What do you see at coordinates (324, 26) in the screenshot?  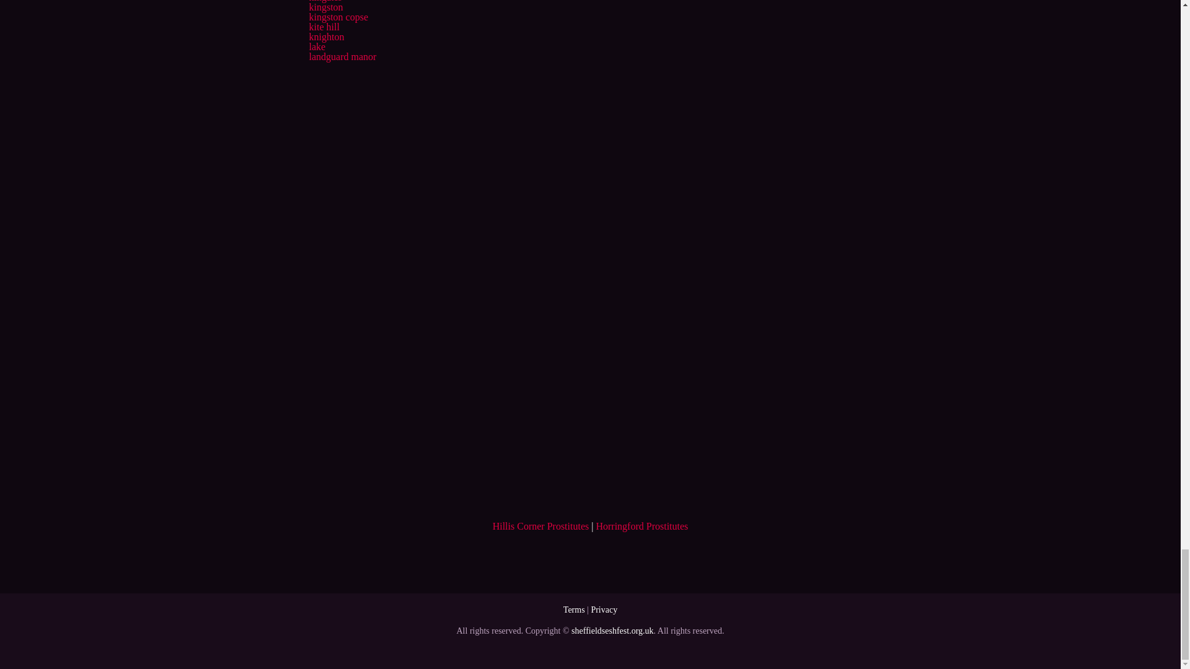 I see `kite hill` at bounding box center [324, 26].